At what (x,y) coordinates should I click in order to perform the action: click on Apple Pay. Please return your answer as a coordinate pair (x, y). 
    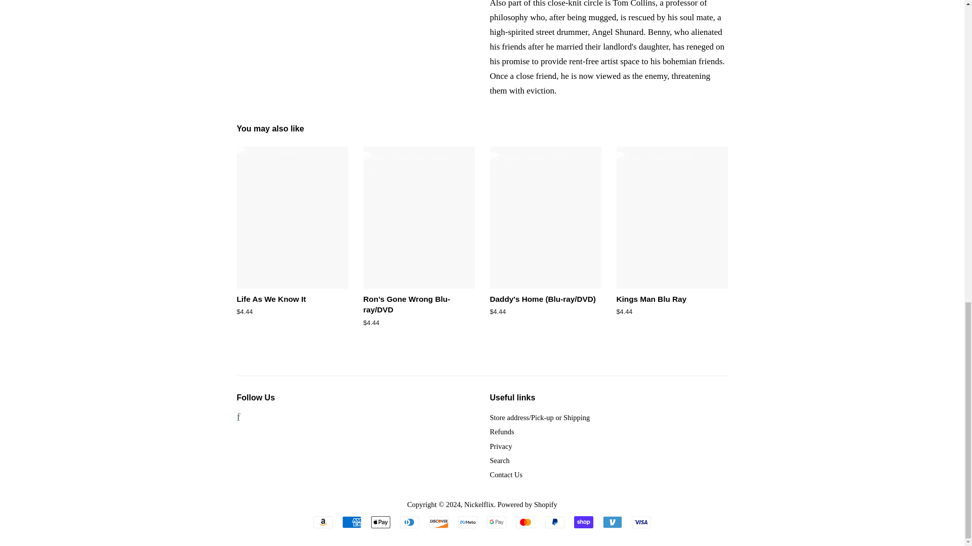
    Looking at the image, I should click on (381, 522).